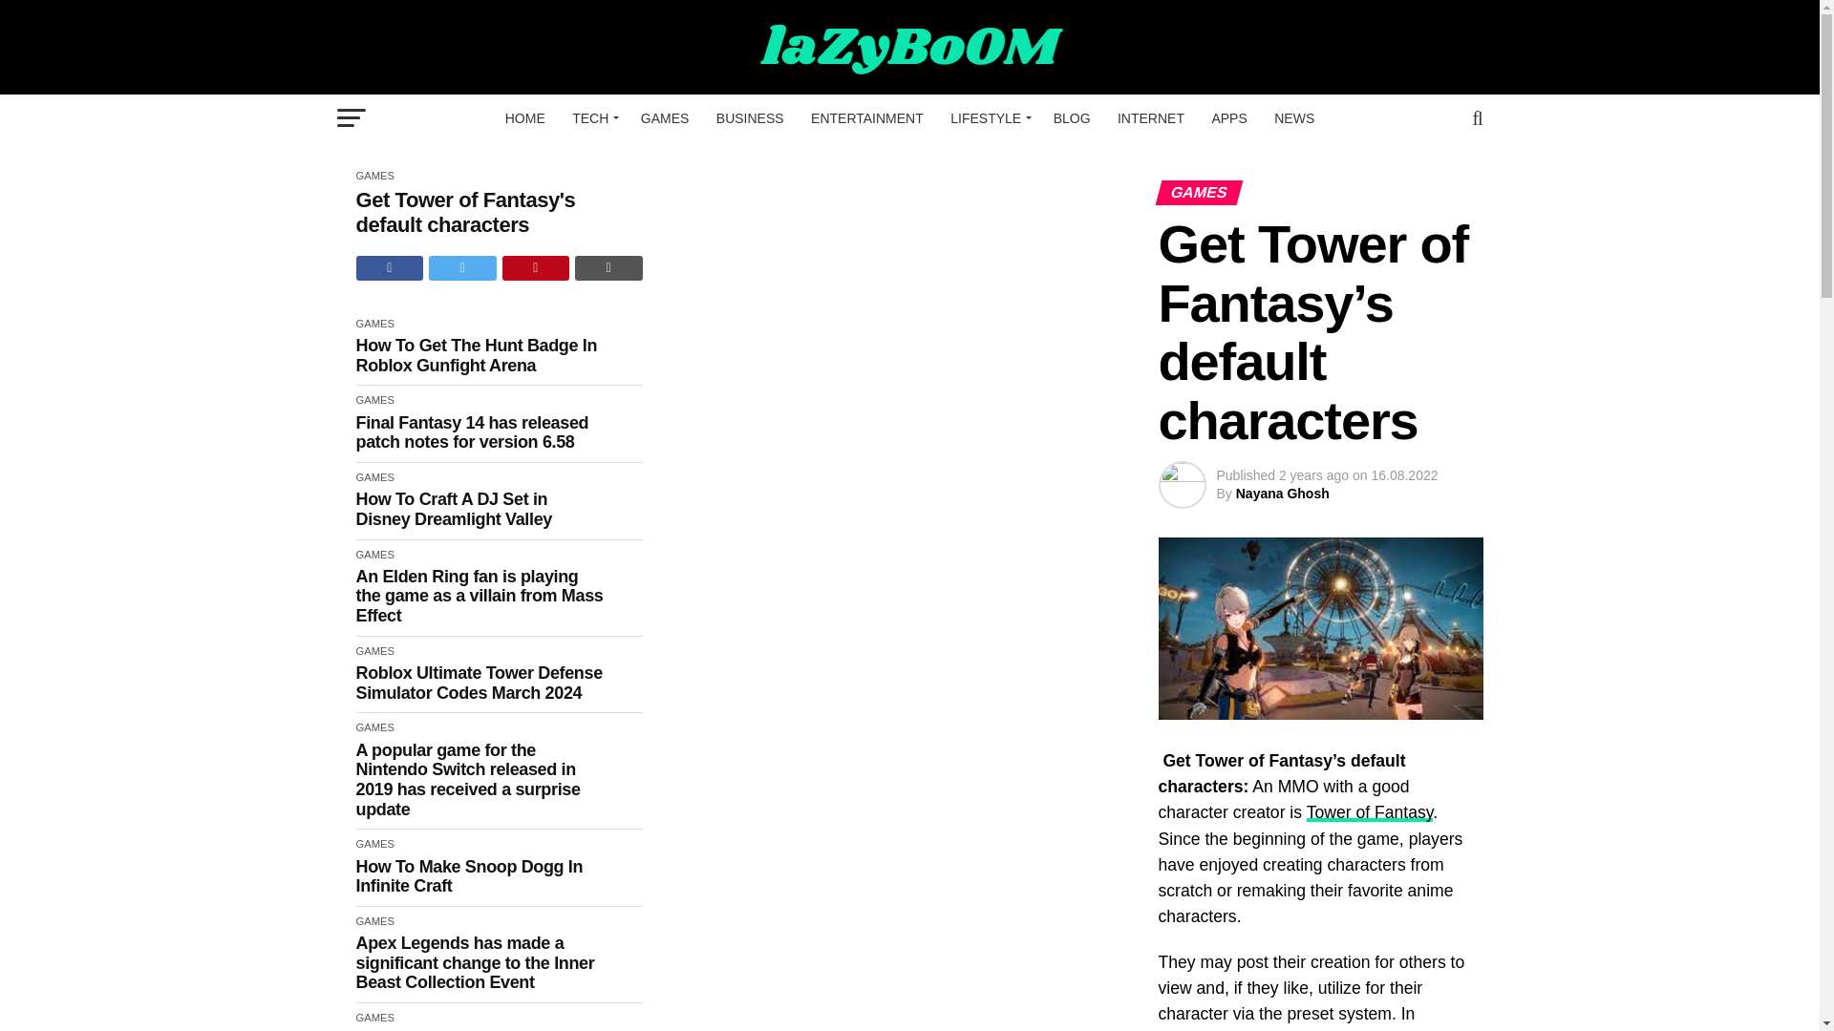 The image size is (1834, 1031). Describe the element at coordinates (537, 267) in the screenshot. I see `Pin This Post` at that location.